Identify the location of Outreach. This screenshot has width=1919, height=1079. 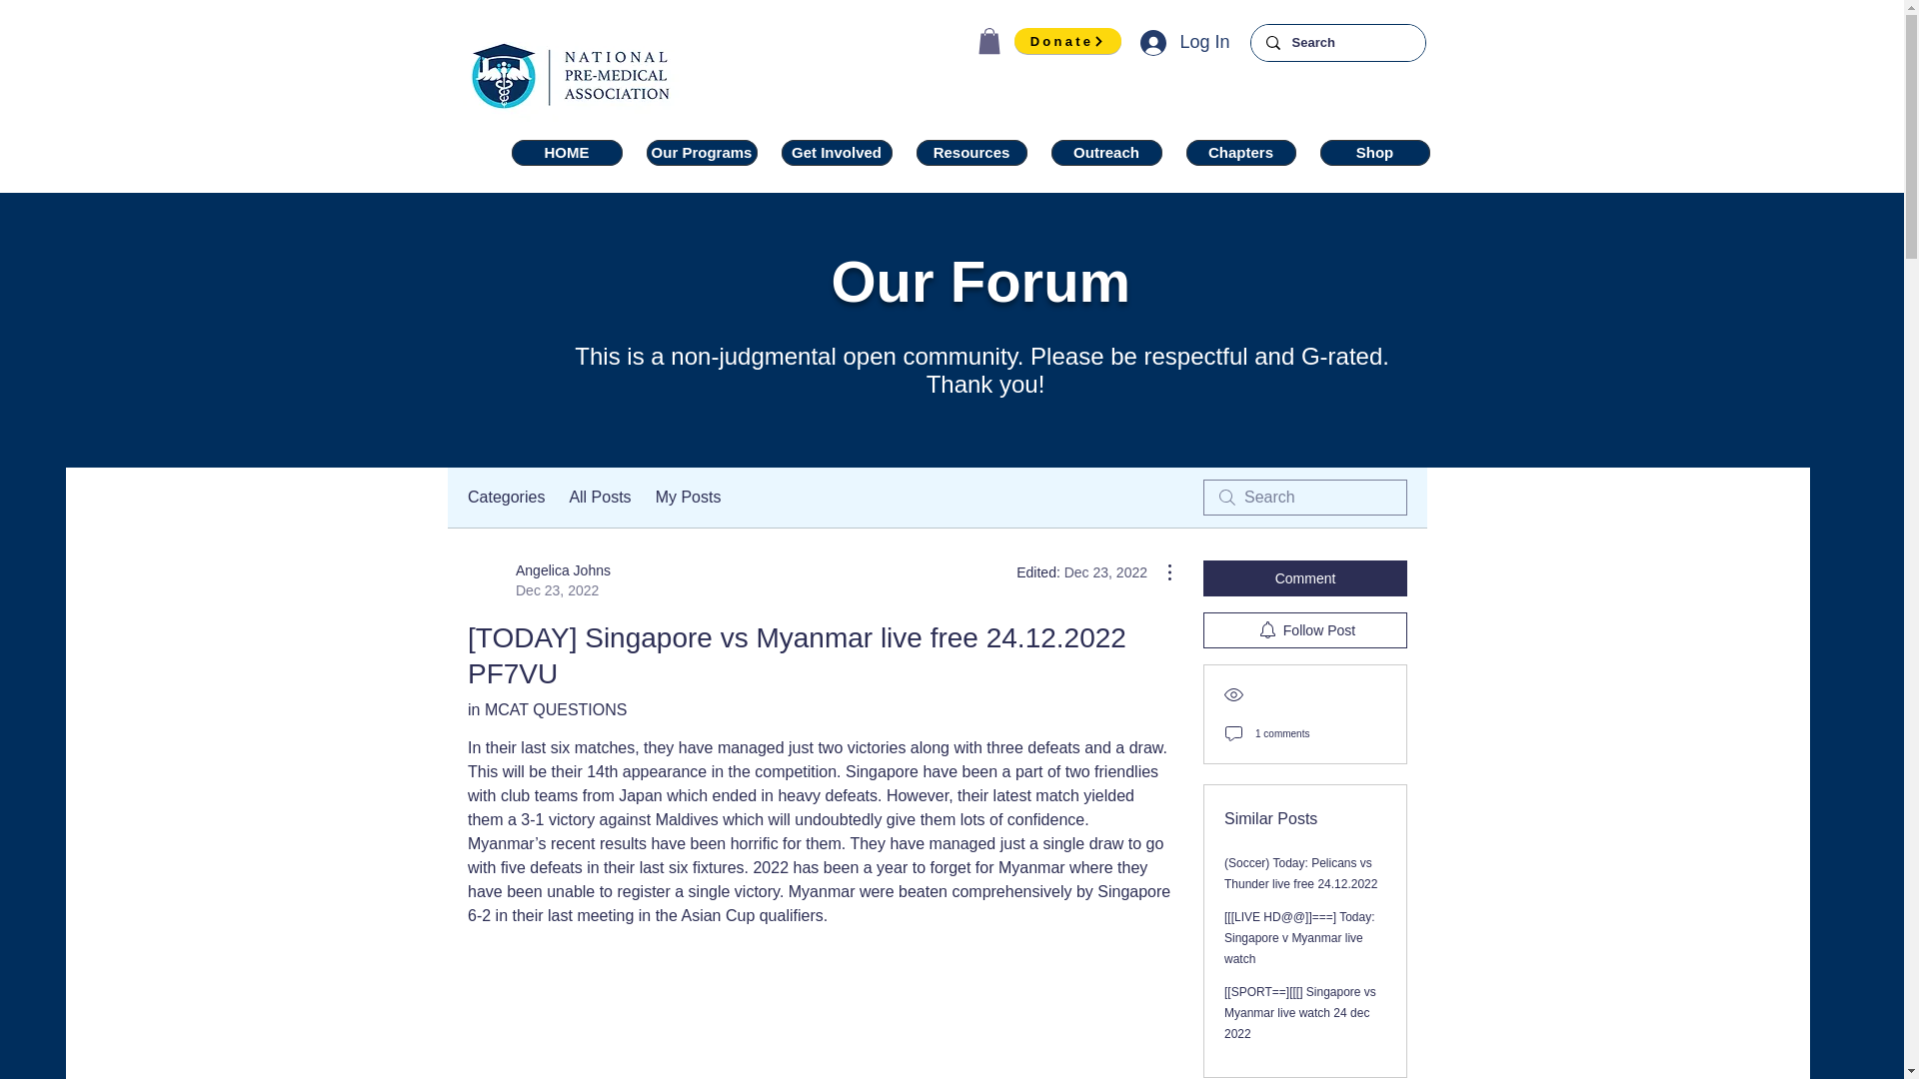
(1107, 153).